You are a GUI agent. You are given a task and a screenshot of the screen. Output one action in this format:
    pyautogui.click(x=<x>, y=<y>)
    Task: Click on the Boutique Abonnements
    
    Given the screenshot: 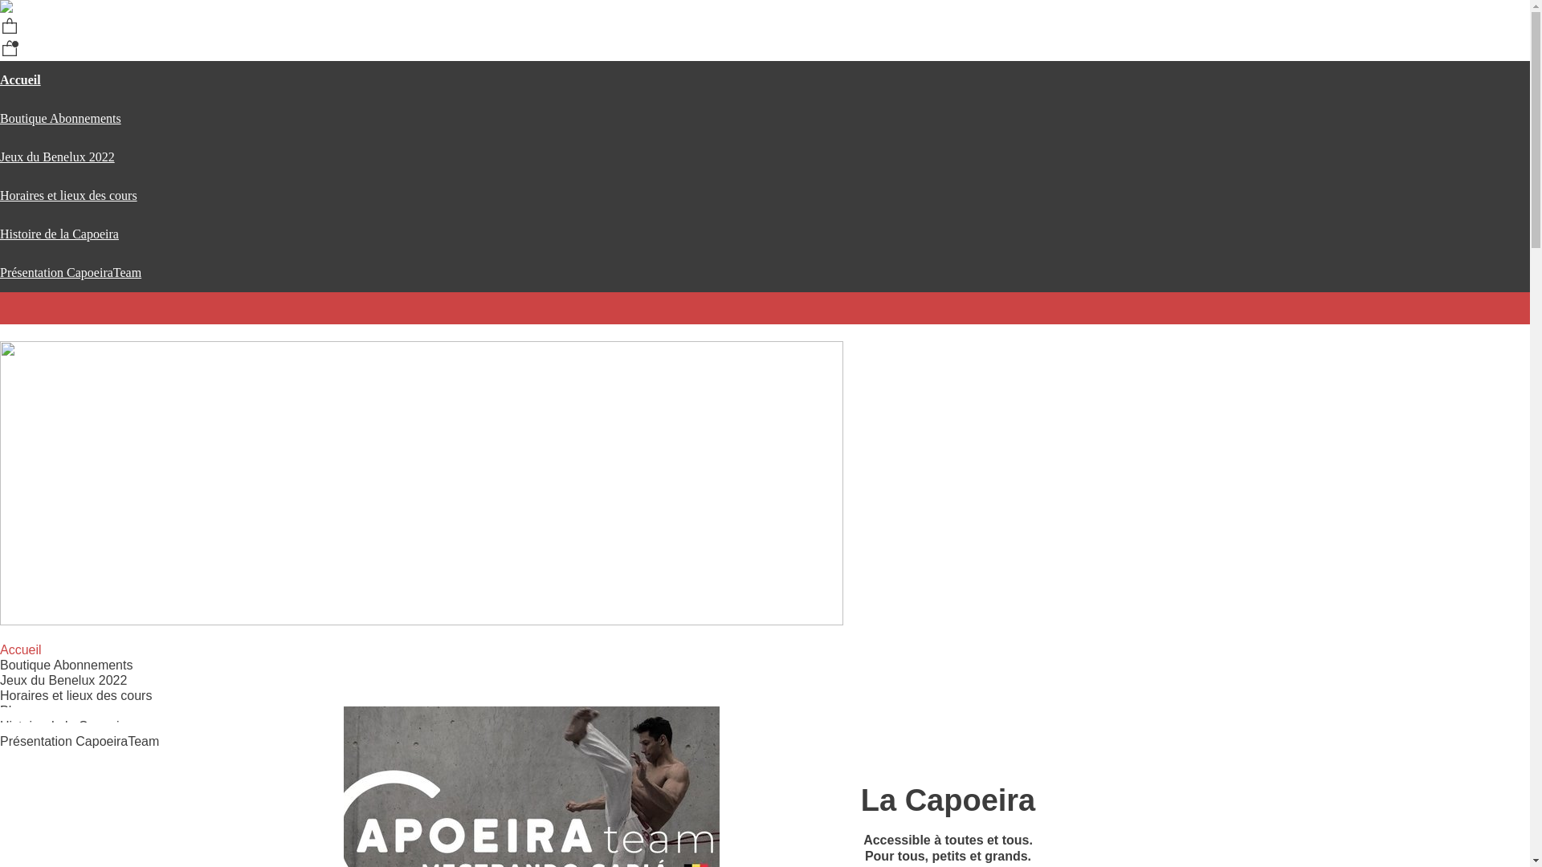 What is the action you would take?
    pyautogui.click(x=66, y=665)
    